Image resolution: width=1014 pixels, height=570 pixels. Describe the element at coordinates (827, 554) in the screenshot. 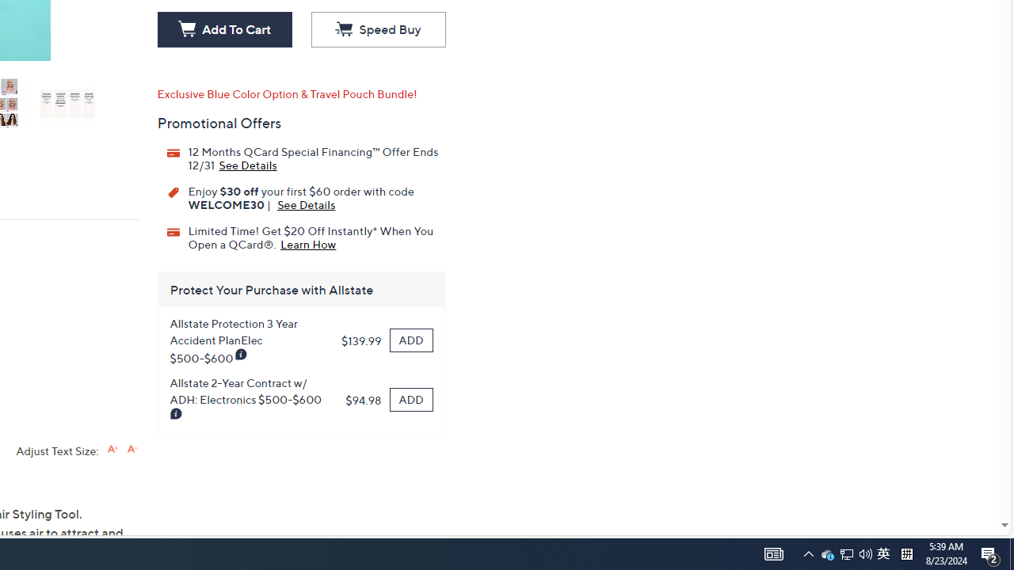

I see `See Details` at that location.